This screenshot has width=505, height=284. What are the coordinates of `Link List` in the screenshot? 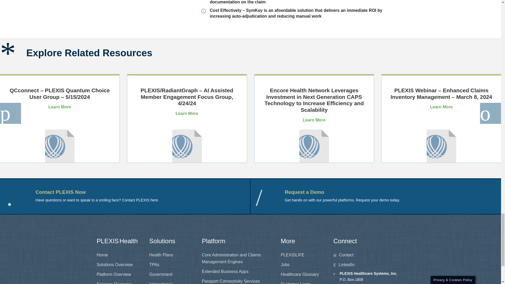 It's located at (369, 266).